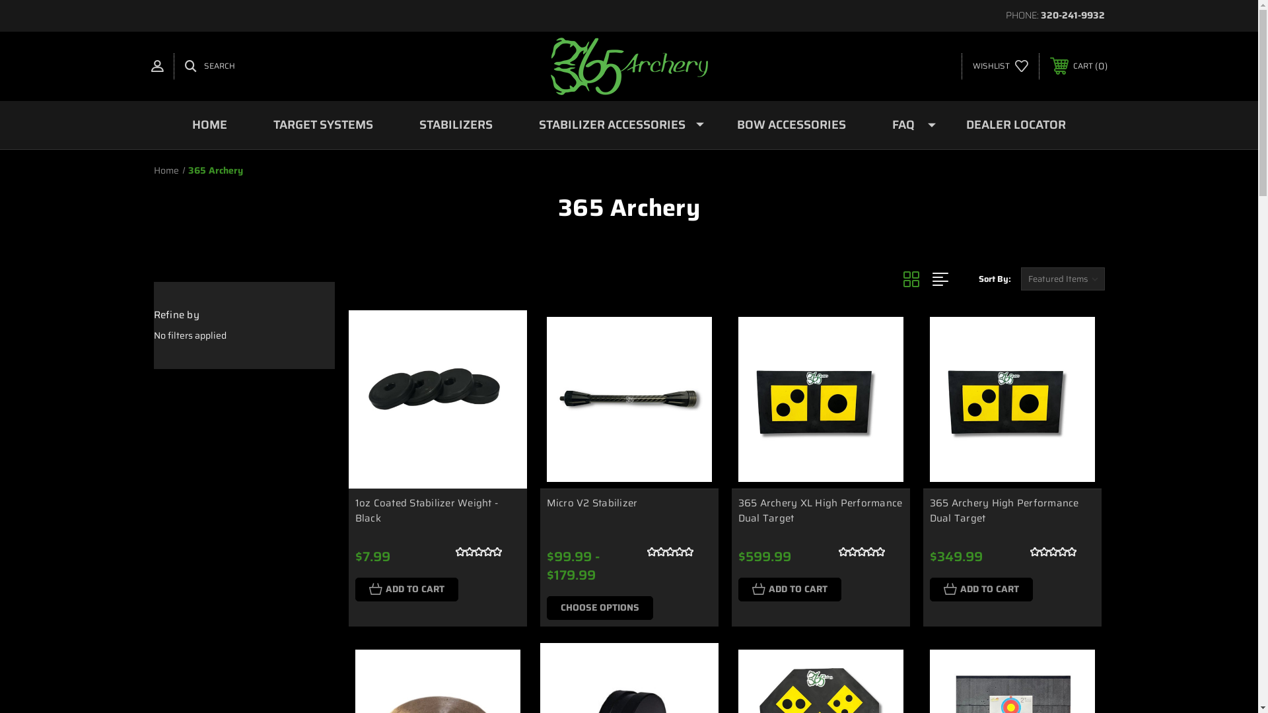 The width and height of the screenshot is (1268, 713). Describe the element at coordinates (324, 125) in the screenshot. I see `TARGET SYSTEMS` at that location.